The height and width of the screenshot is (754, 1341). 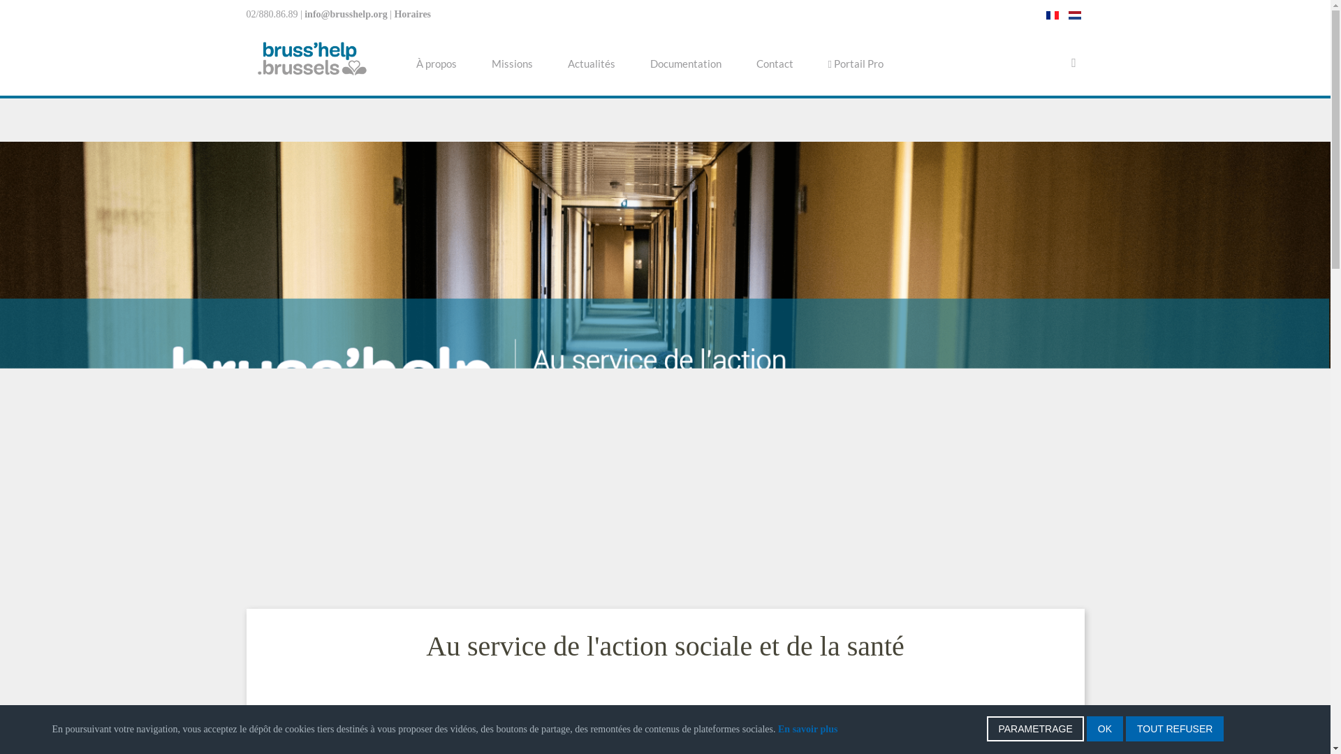 What do you see at coordinates (807, 729) in the screenshot?
I see `En savoir plus` at bounding box center [807, 729].